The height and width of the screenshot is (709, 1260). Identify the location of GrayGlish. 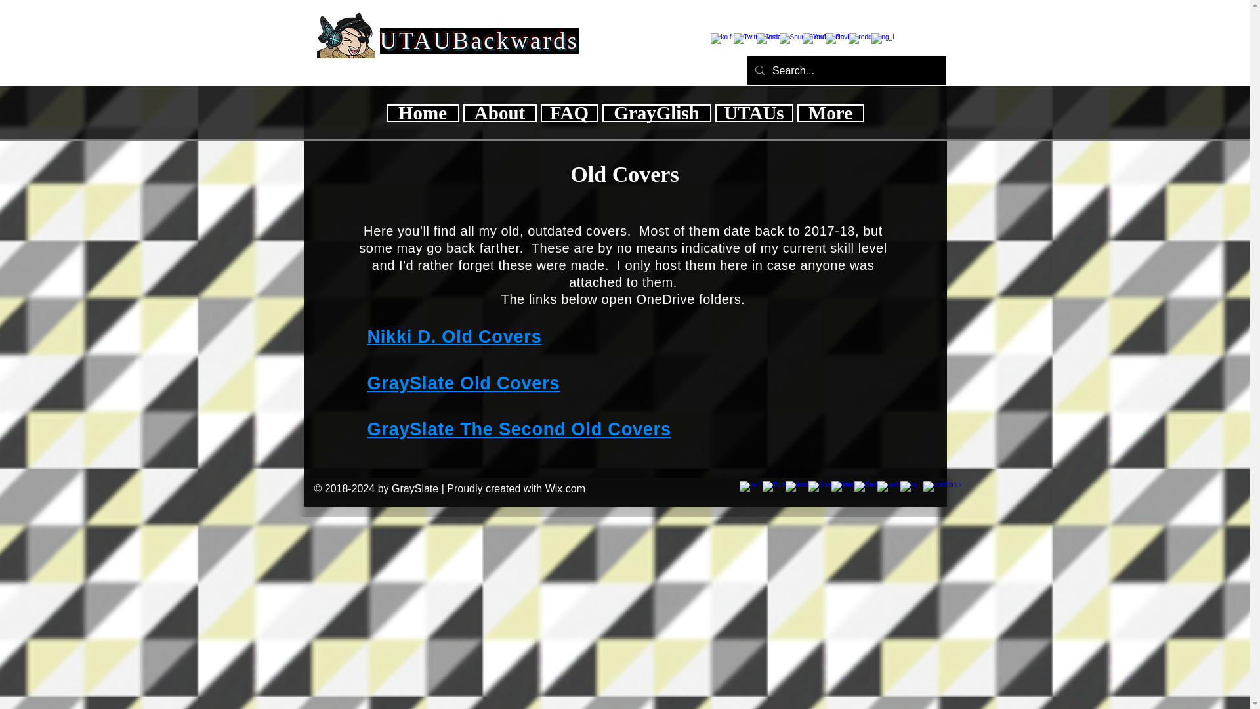
(656, 112).